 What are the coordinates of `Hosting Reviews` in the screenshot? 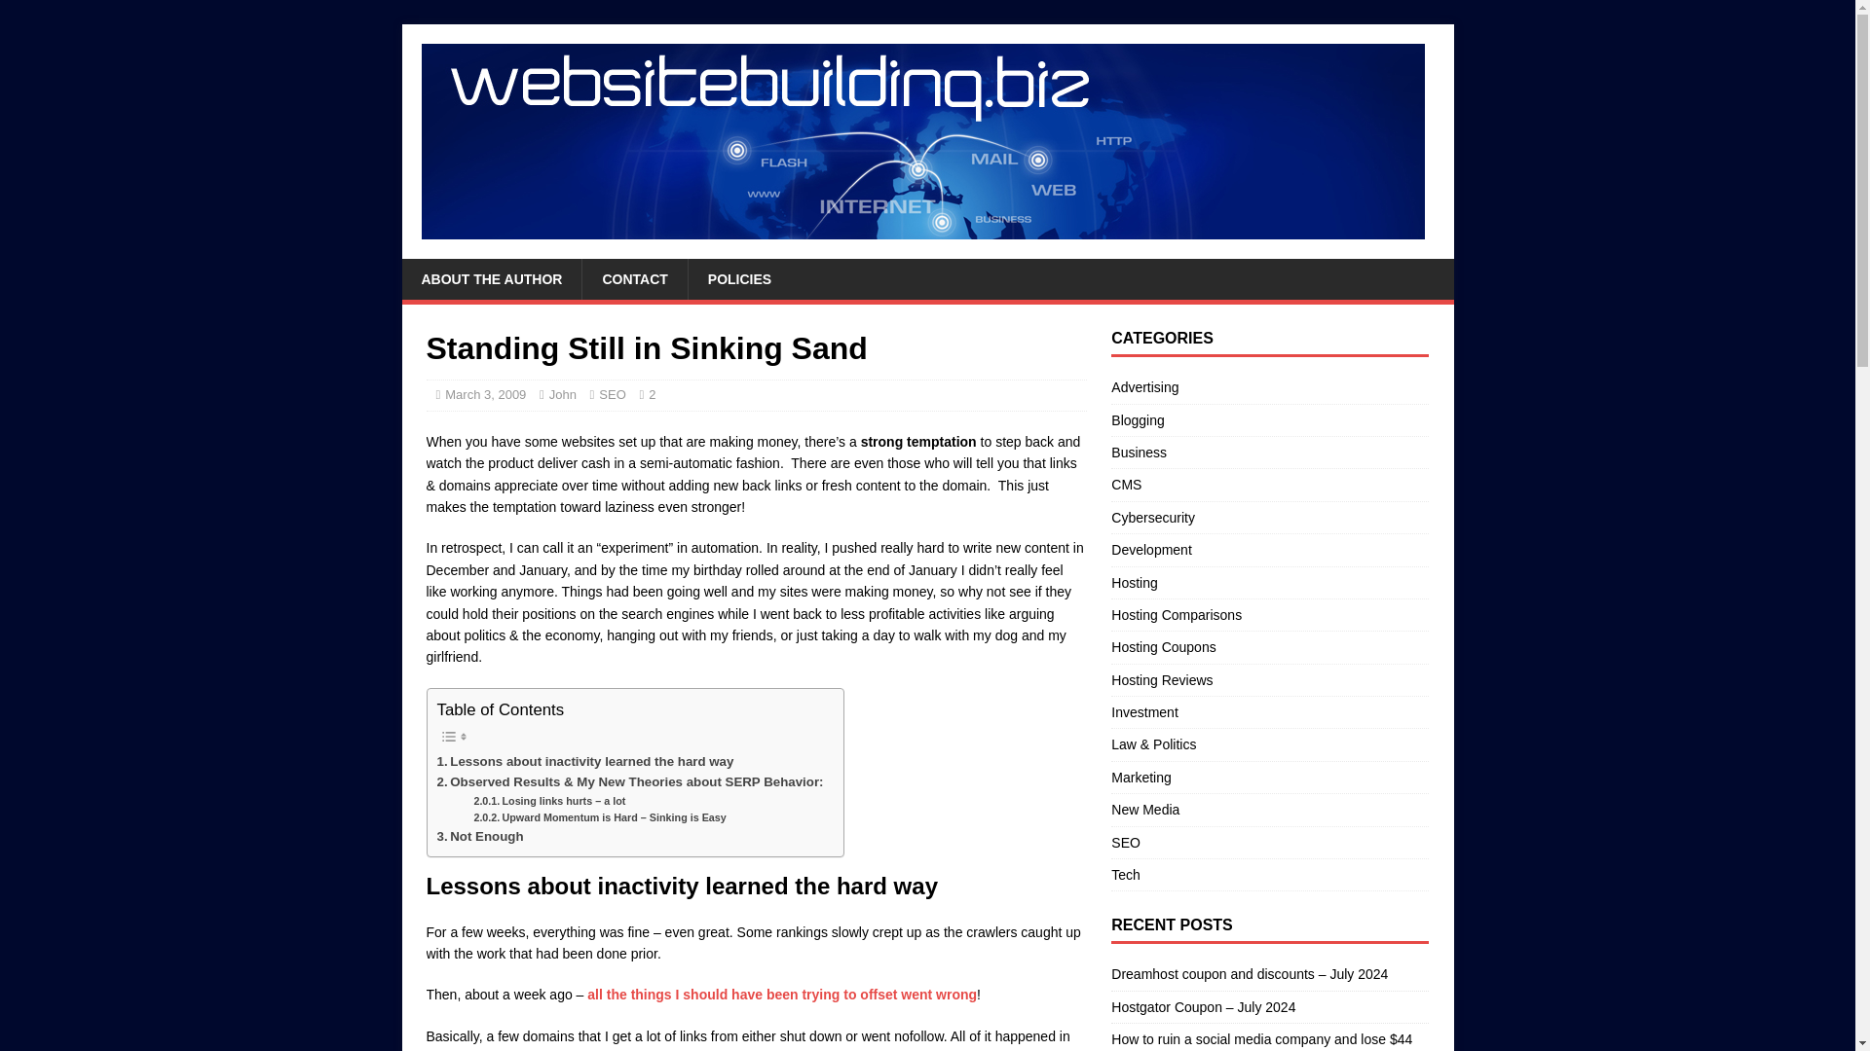 It's located at (1269, 679).